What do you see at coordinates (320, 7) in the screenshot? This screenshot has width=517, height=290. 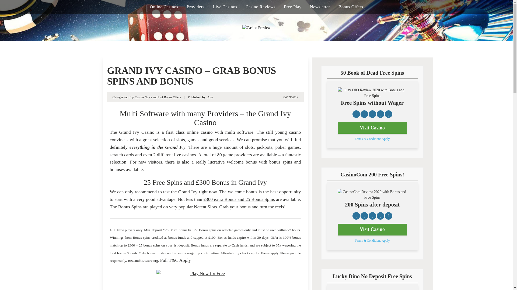 I see `Newsletter` at bounding box center [320, 7].